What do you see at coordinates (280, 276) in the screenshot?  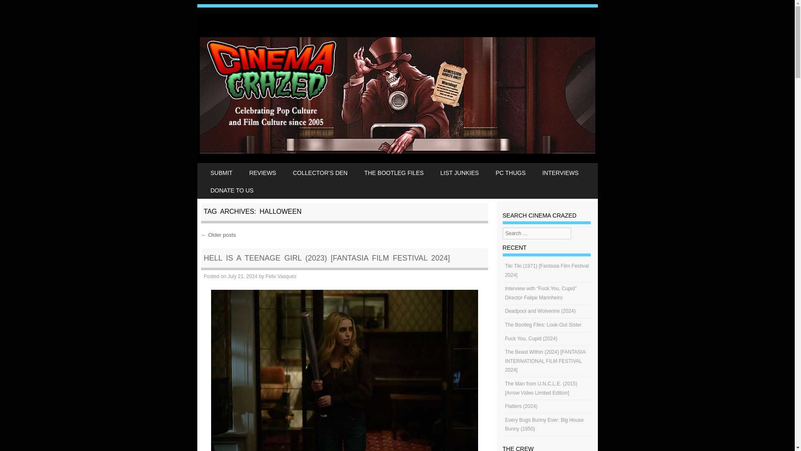 I see `View all posts by Felix Vasquez` at bounding box center [280, 276].